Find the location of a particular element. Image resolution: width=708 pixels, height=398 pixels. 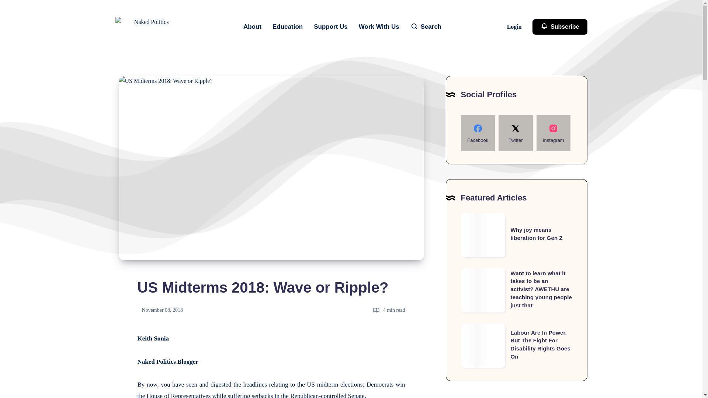

Why joy means liberation for Gen Z is located at coordinates (536, 234).